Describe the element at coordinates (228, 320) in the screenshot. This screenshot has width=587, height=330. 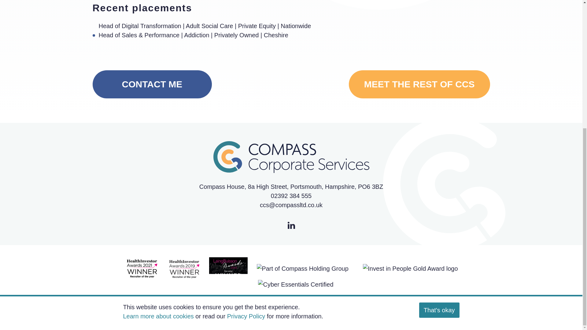
I see `COVID-19` at that location.